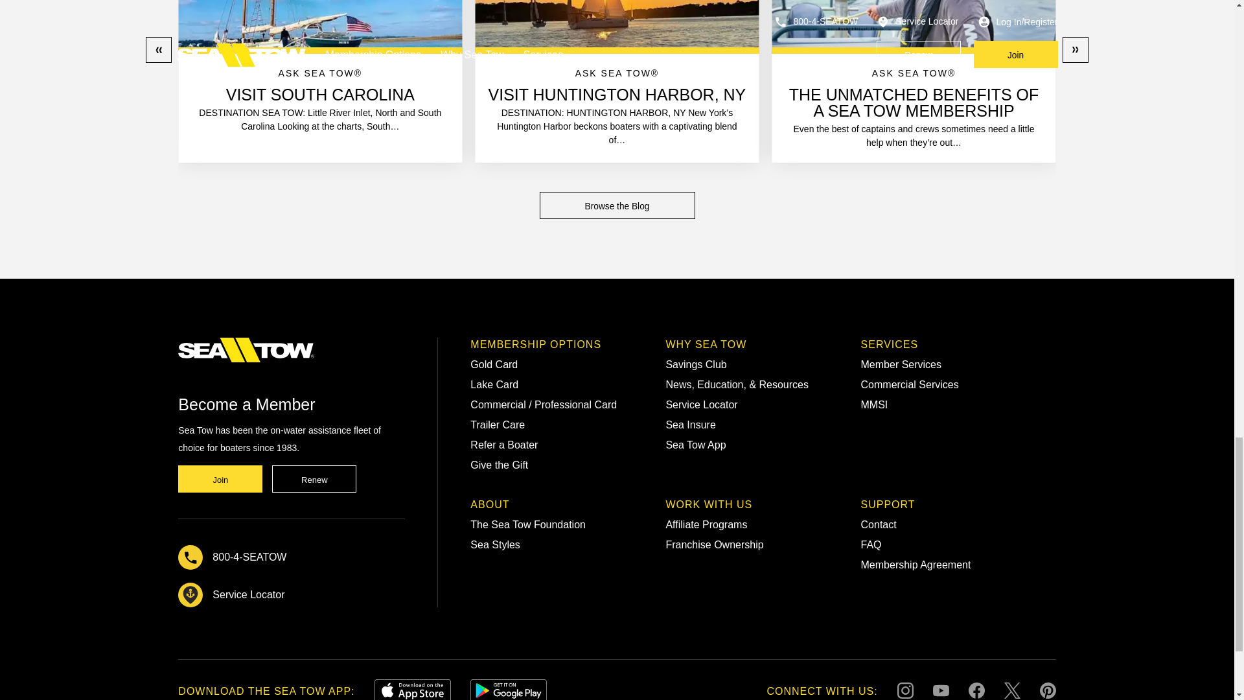 This screenshot has width=1244, height=700. Describe the element at coordinates (1076, 50) in the screenshot. I see `next` at that location.